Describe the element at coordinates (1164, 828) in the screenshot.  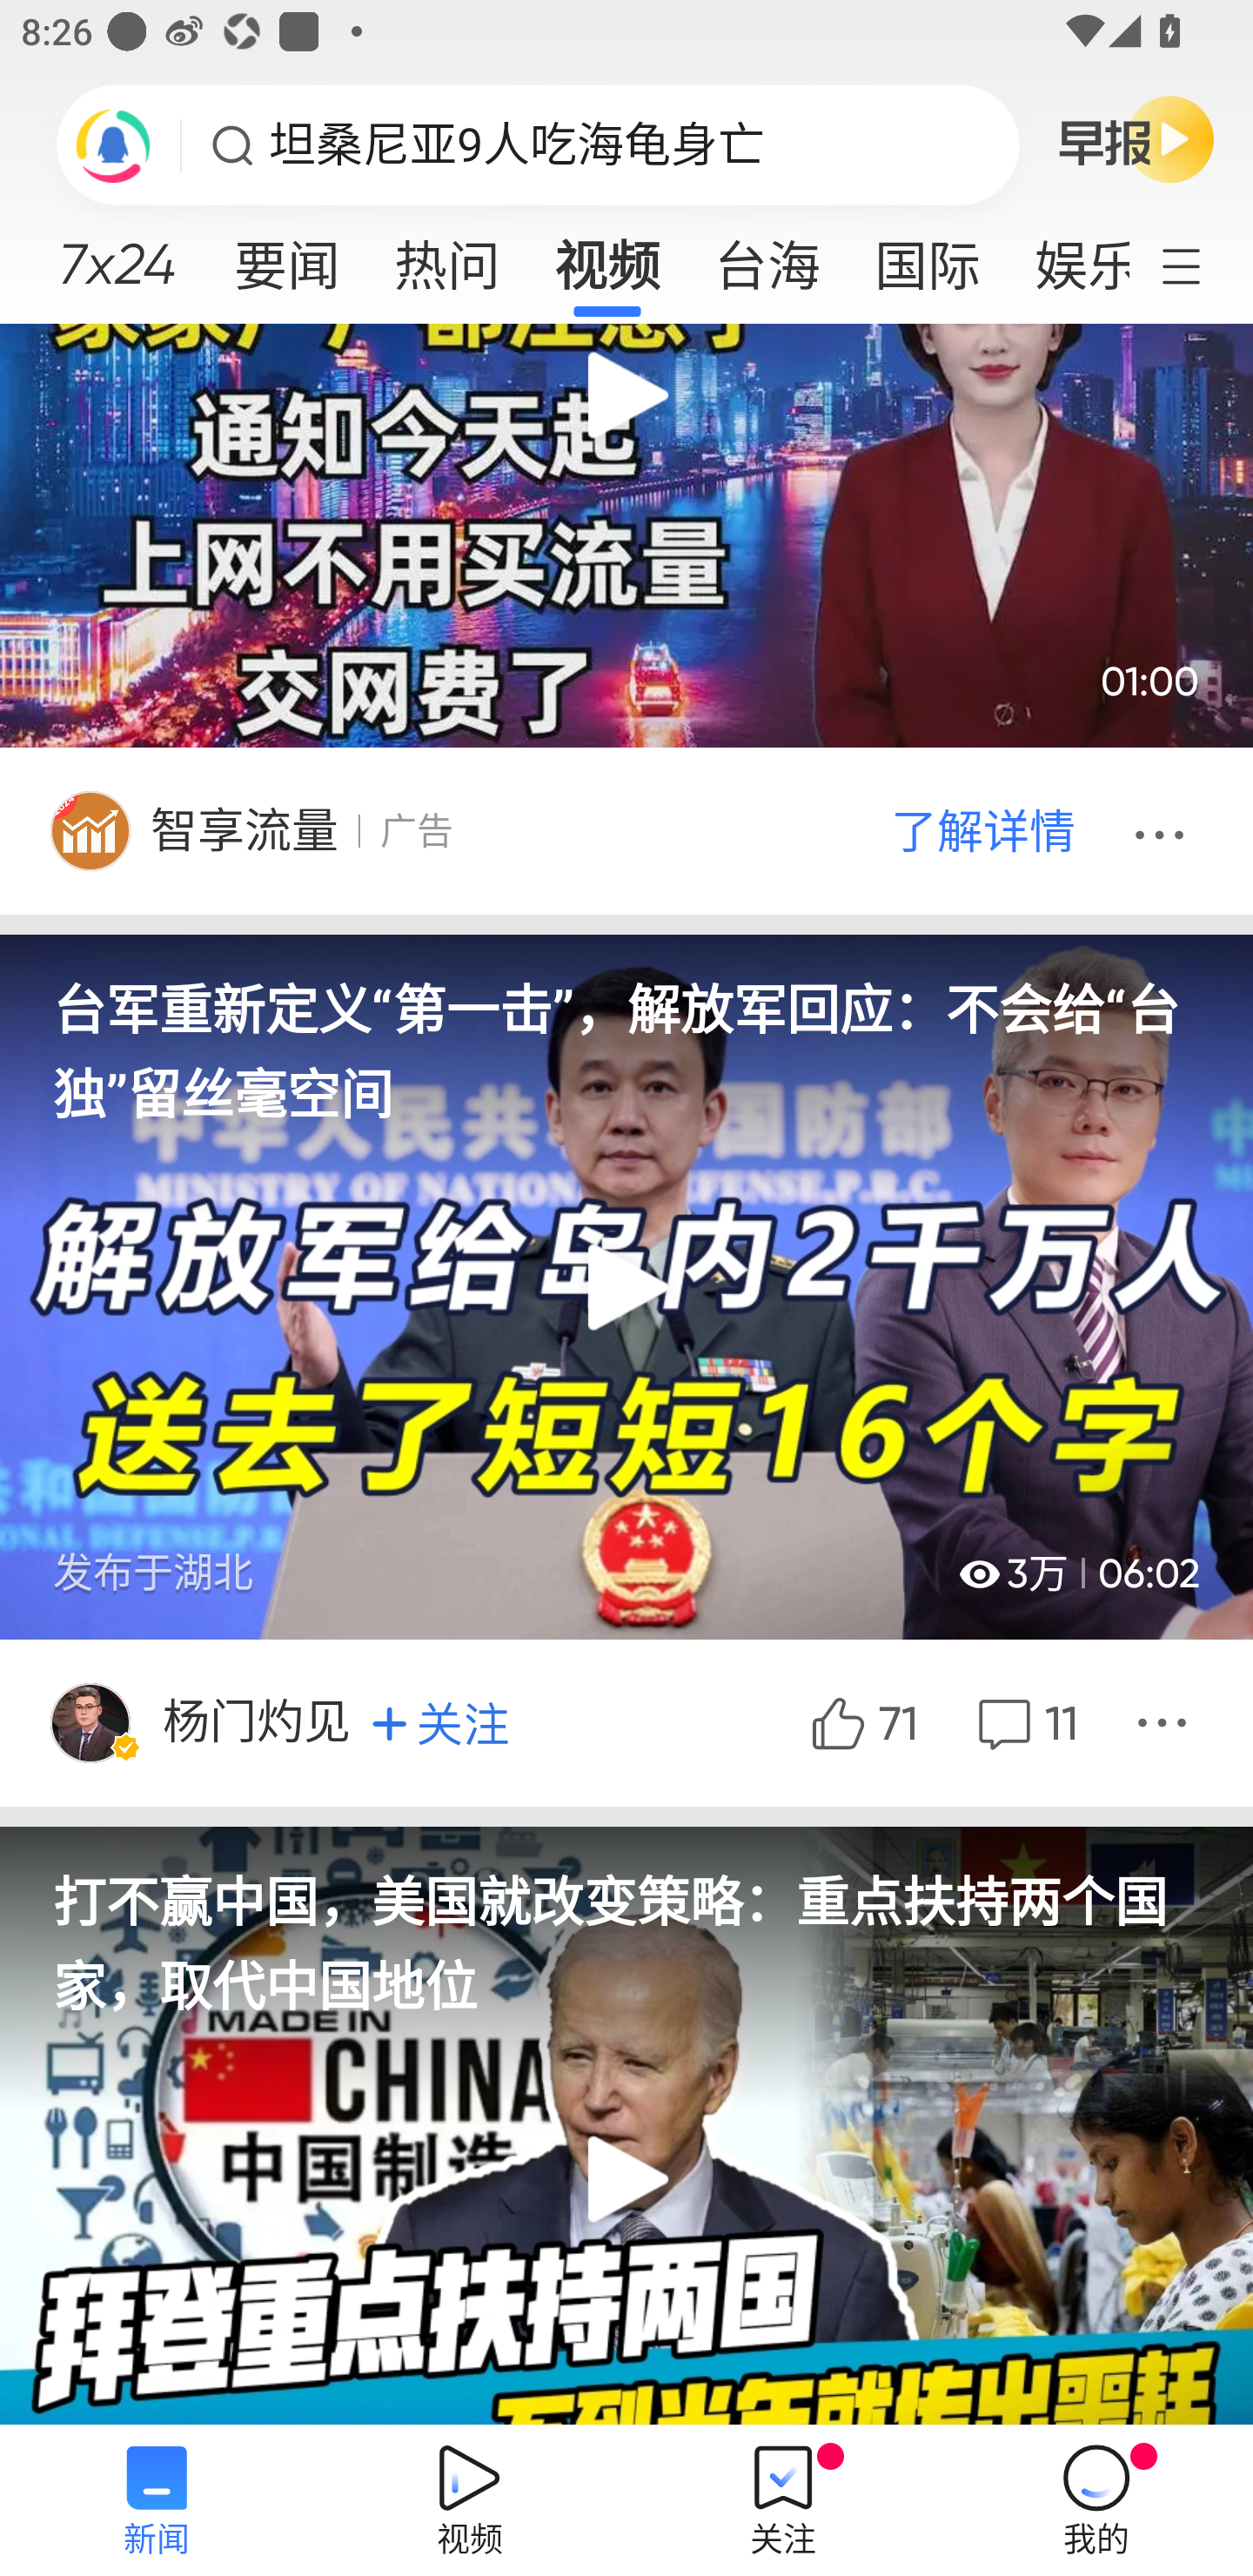
I see ` 不感兴趣` at that location.